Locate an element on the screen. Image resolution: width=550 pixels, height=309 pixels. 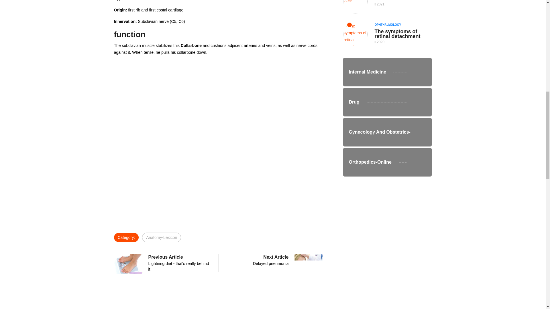
Anatomy-Lexicon is located at coordinates (179, 263).